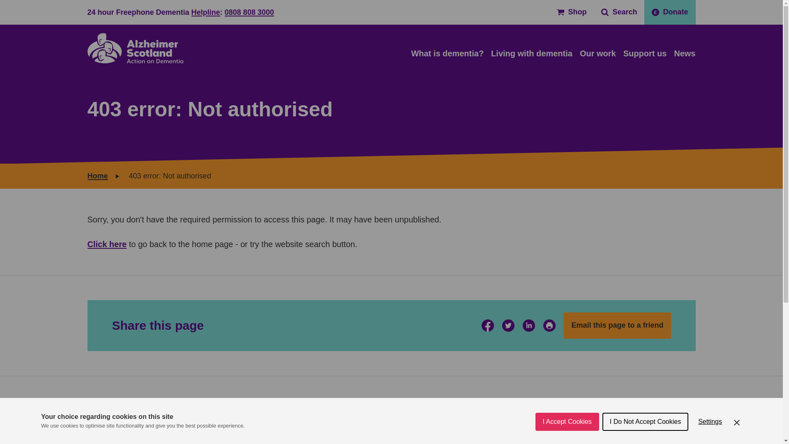  Describe the element at coordinates (645, 442) in the screenshot. I see `I Do Not Accept Cookies` at that location.